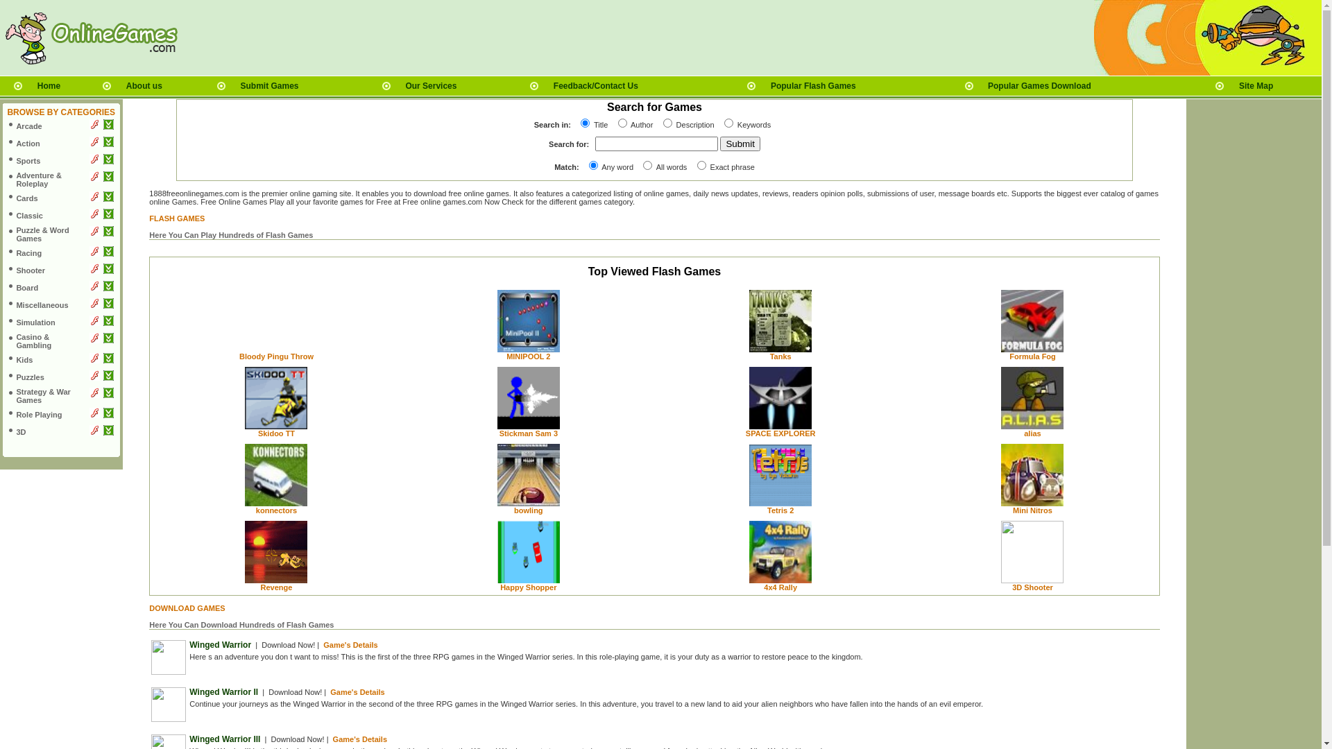 Image resolution: width=1332 pixels, height=749 pixels. Describe the element at coordinates (108, 289) in the screenshot. I see `Download Board Games` at that location.